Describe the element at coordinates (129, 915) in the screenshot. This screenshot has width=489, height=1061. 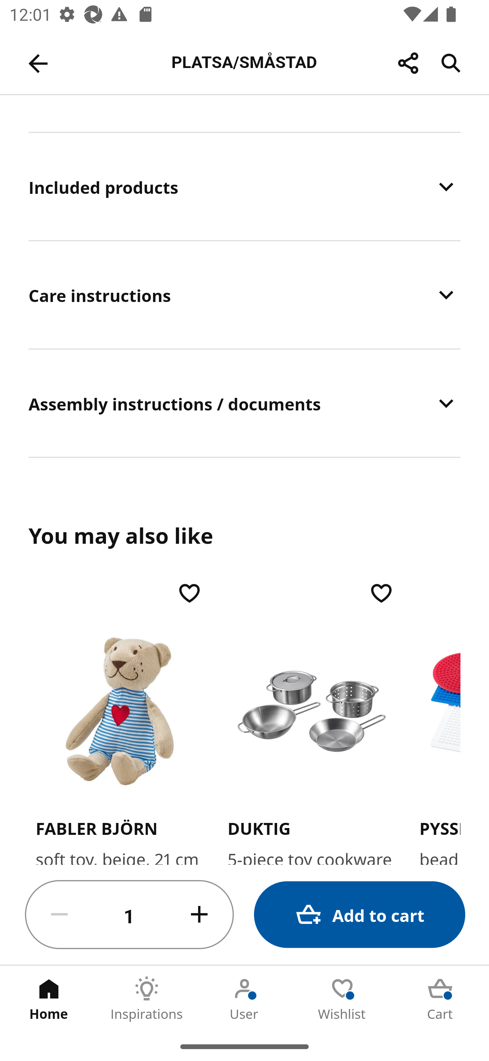
I see `1` at that location.